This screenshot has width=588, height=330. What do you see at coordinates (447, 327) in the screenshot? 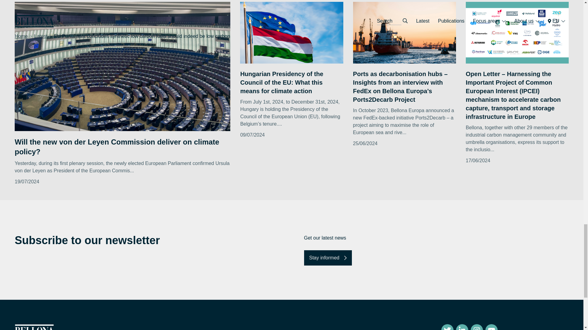
I see `twitter` at bounding box center [447, 327].